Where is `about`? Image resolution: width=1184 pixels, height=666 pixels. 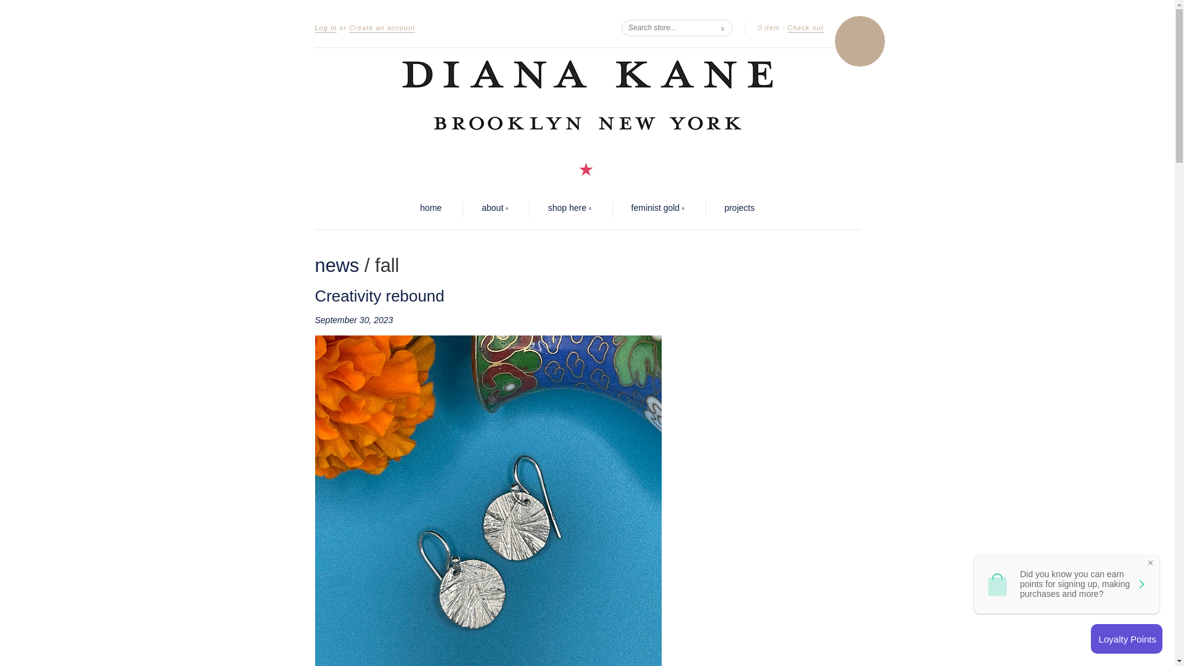 about is located at coordinates (495, 208).